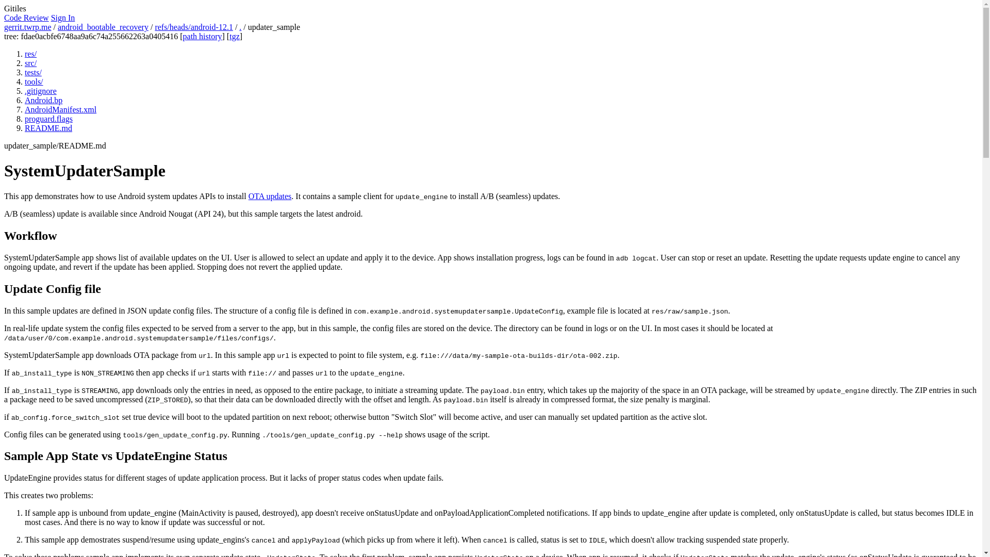 This screenshot has height=557, width=990. What do you see at coordinates (48, 128) in the screenshot?
I see `README.md` at bounding box center [48, 128].